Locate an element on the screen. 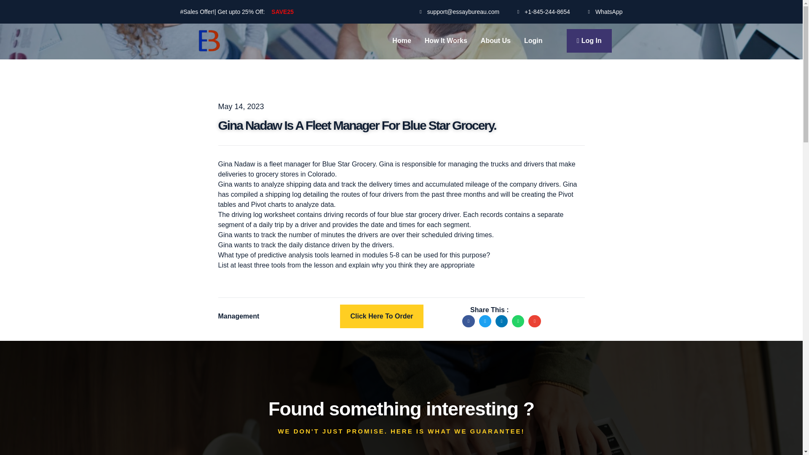  Management is located at coordinates (239, 316).